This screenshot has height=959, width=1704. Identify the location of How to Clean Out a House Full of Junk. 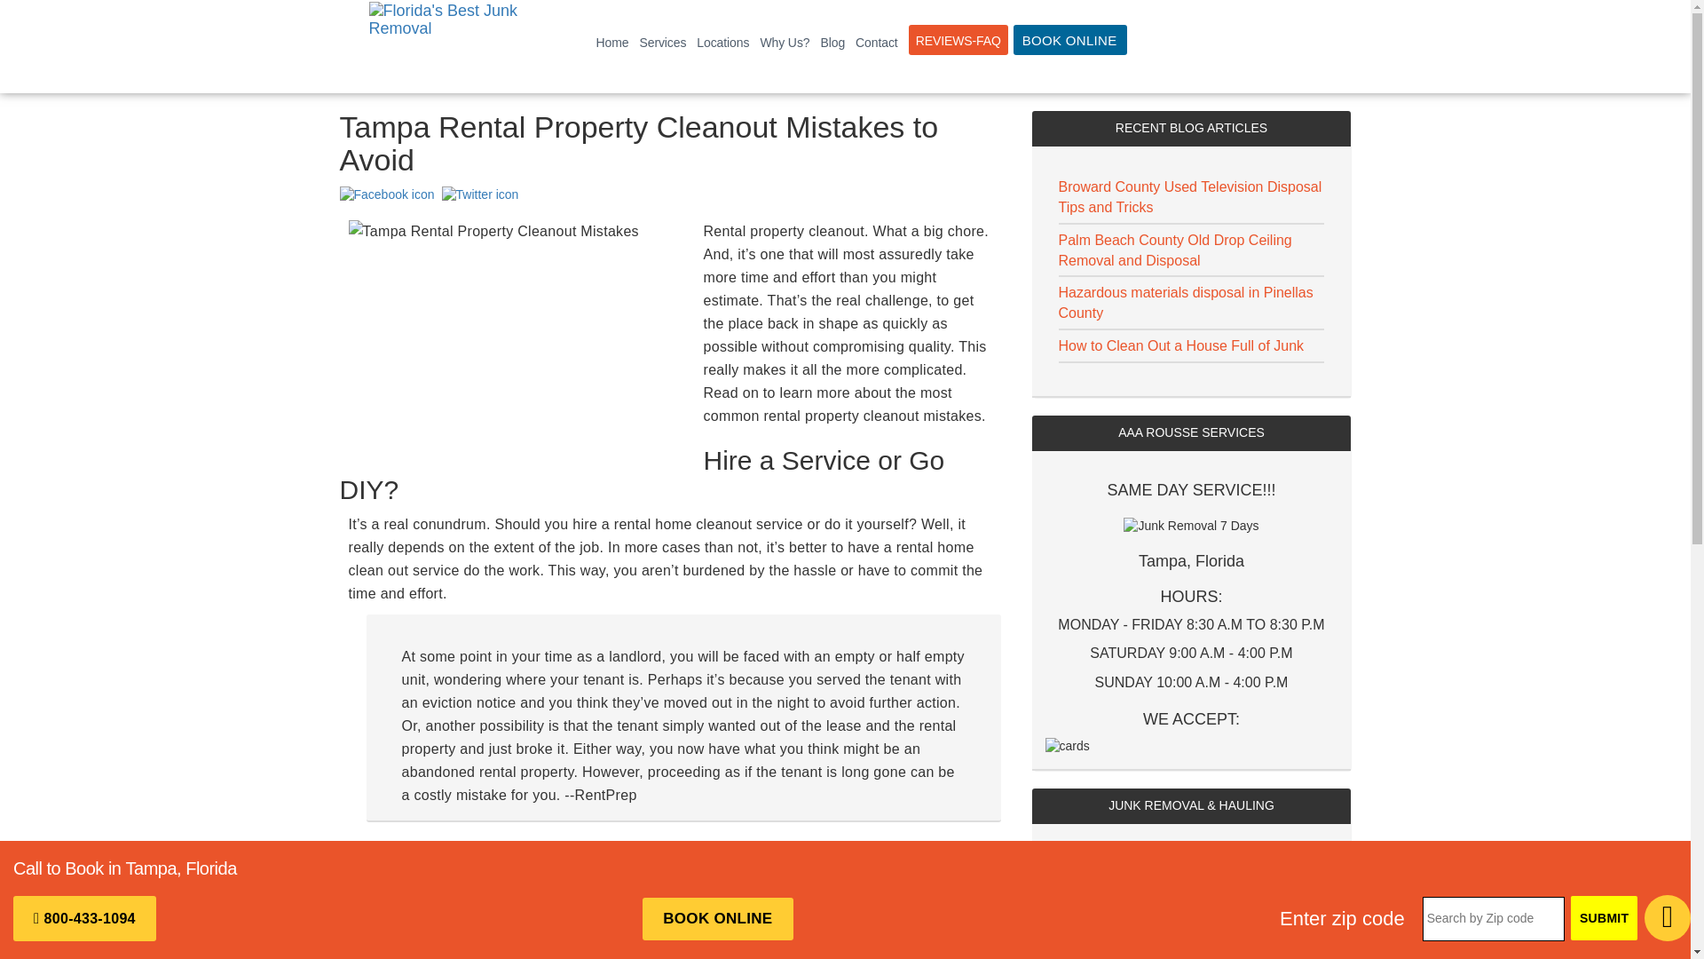
(1180, 346).